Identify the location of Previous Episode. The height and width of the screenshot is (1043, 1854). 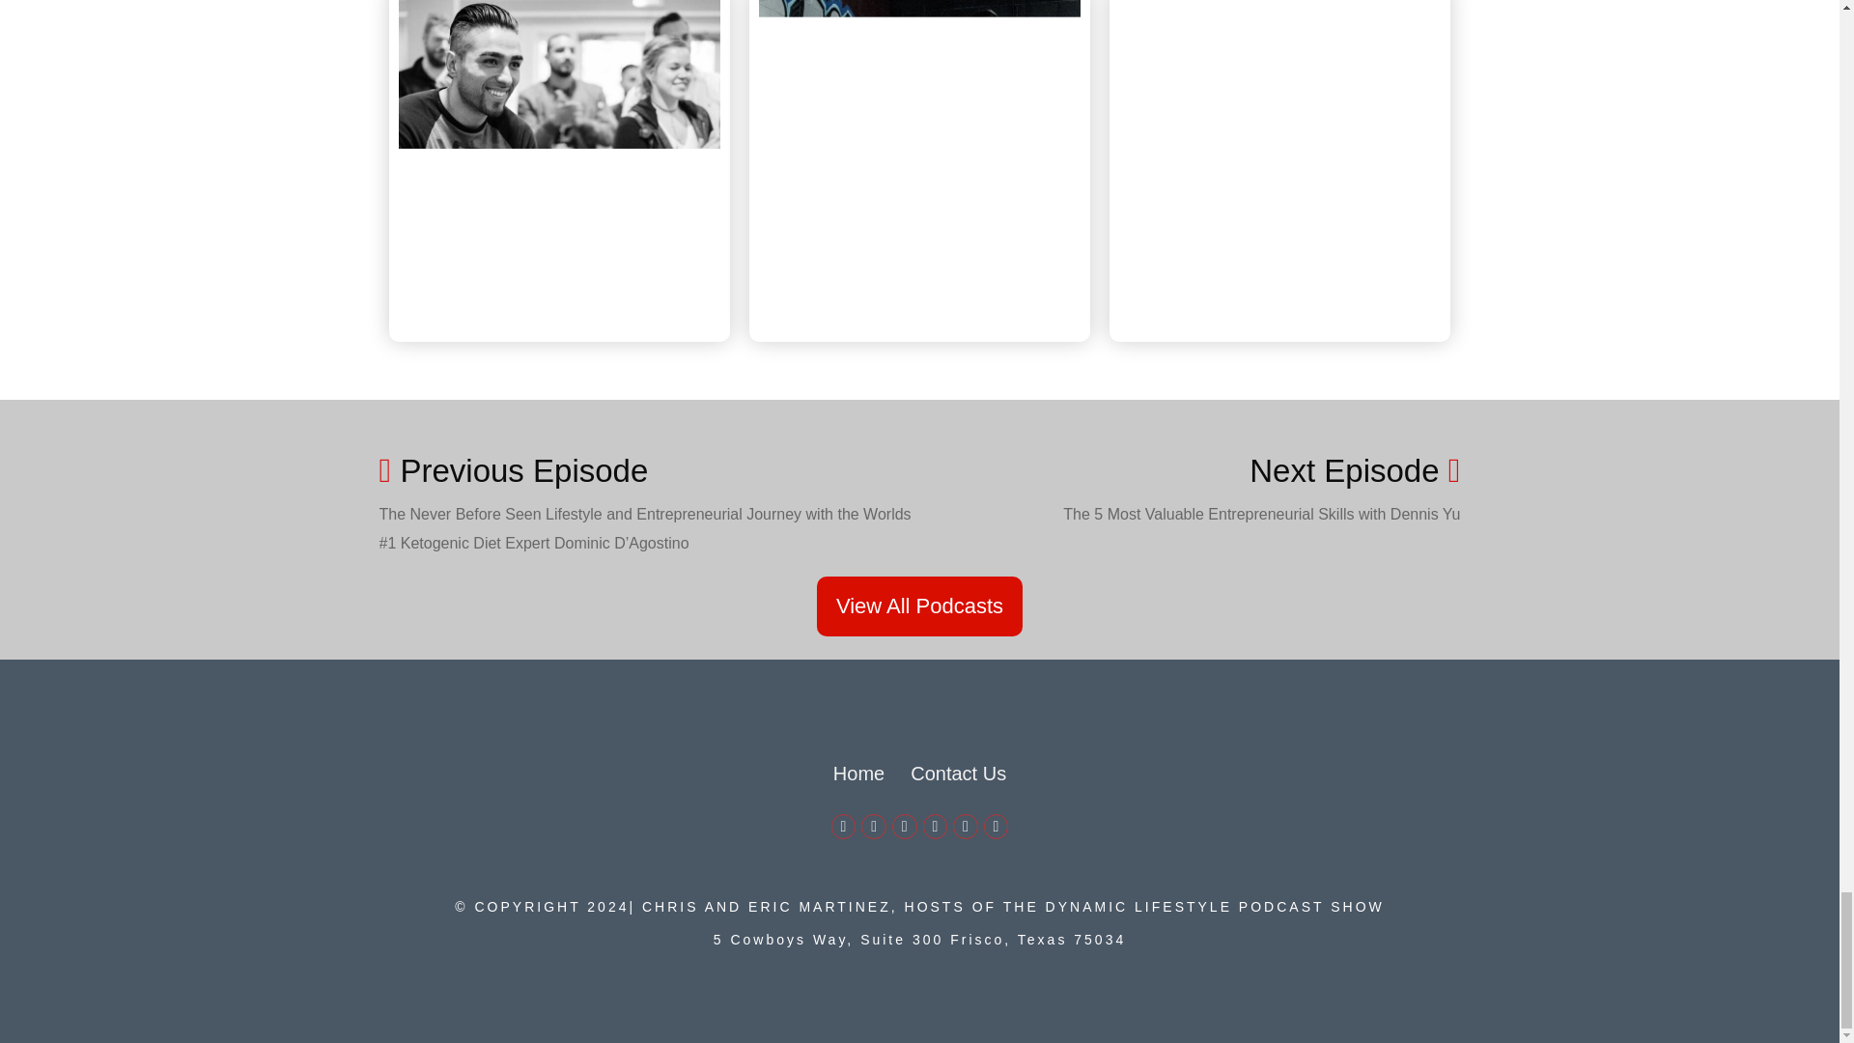
(649, 470).